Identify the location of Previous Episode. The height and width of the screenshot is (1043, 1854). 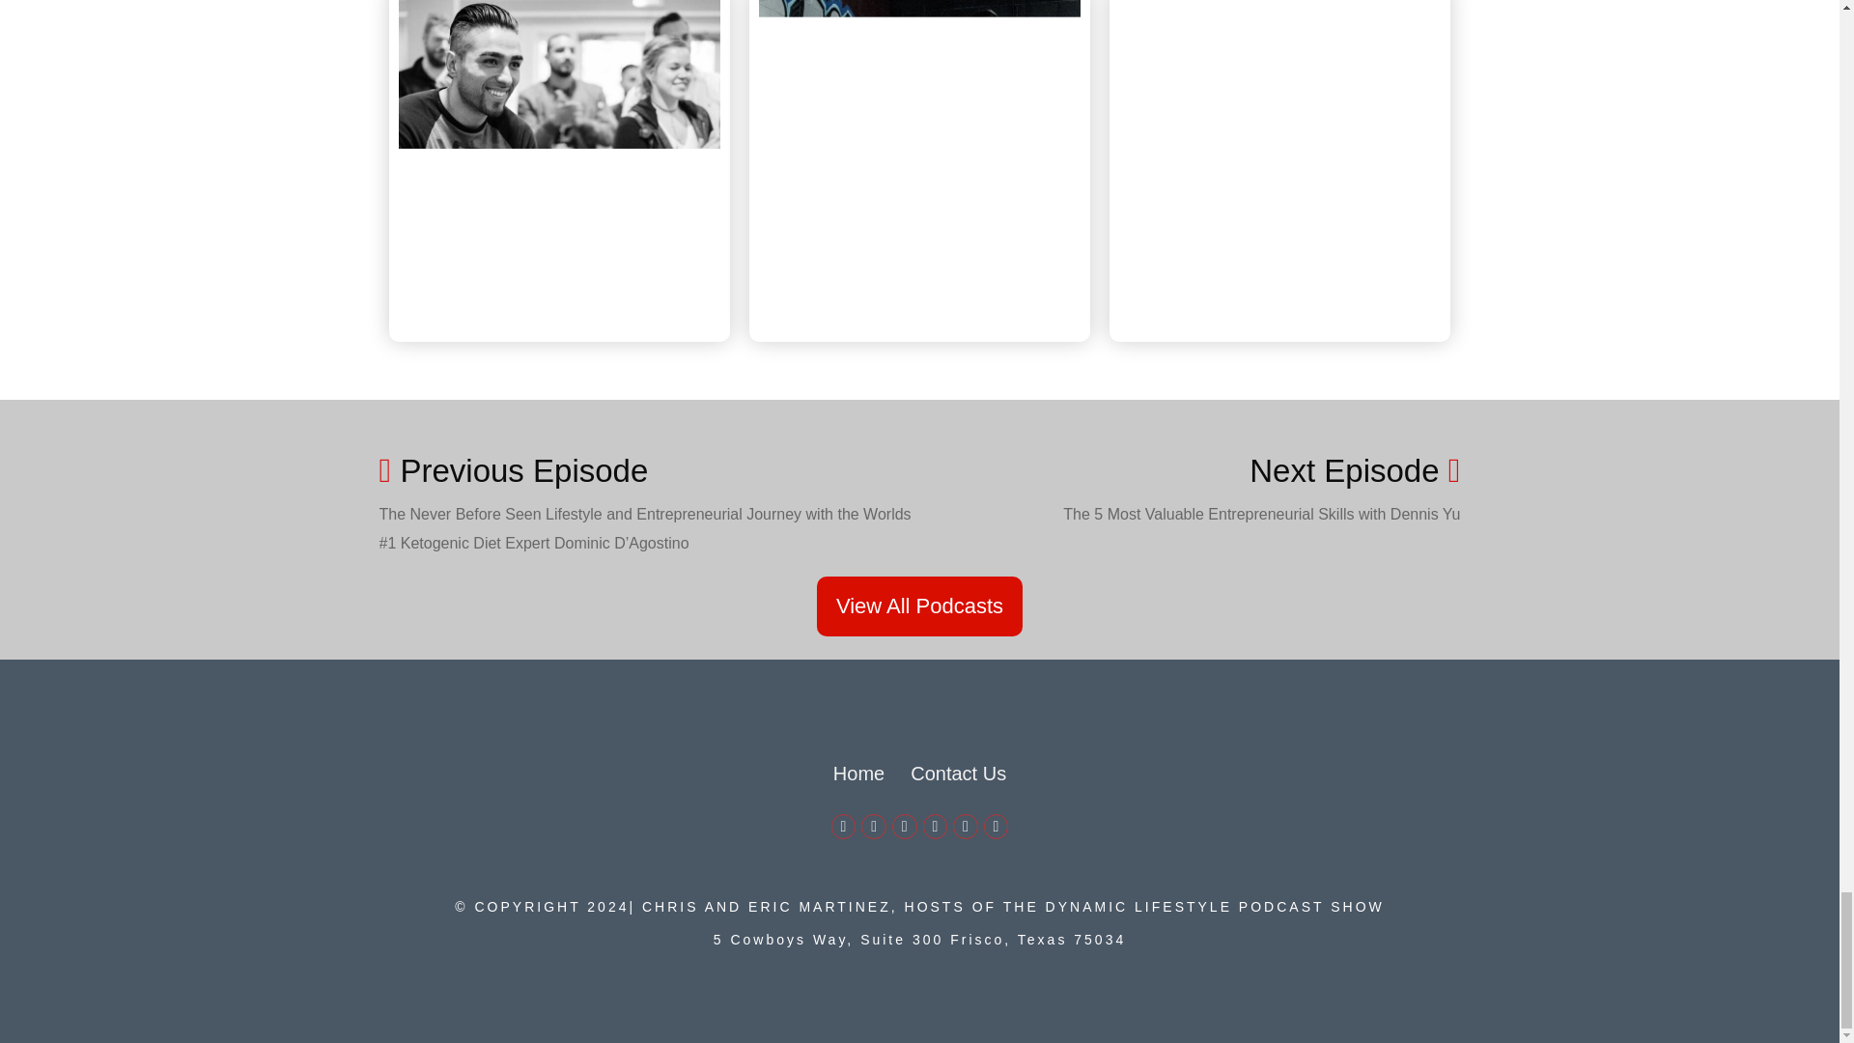
(649, 470).